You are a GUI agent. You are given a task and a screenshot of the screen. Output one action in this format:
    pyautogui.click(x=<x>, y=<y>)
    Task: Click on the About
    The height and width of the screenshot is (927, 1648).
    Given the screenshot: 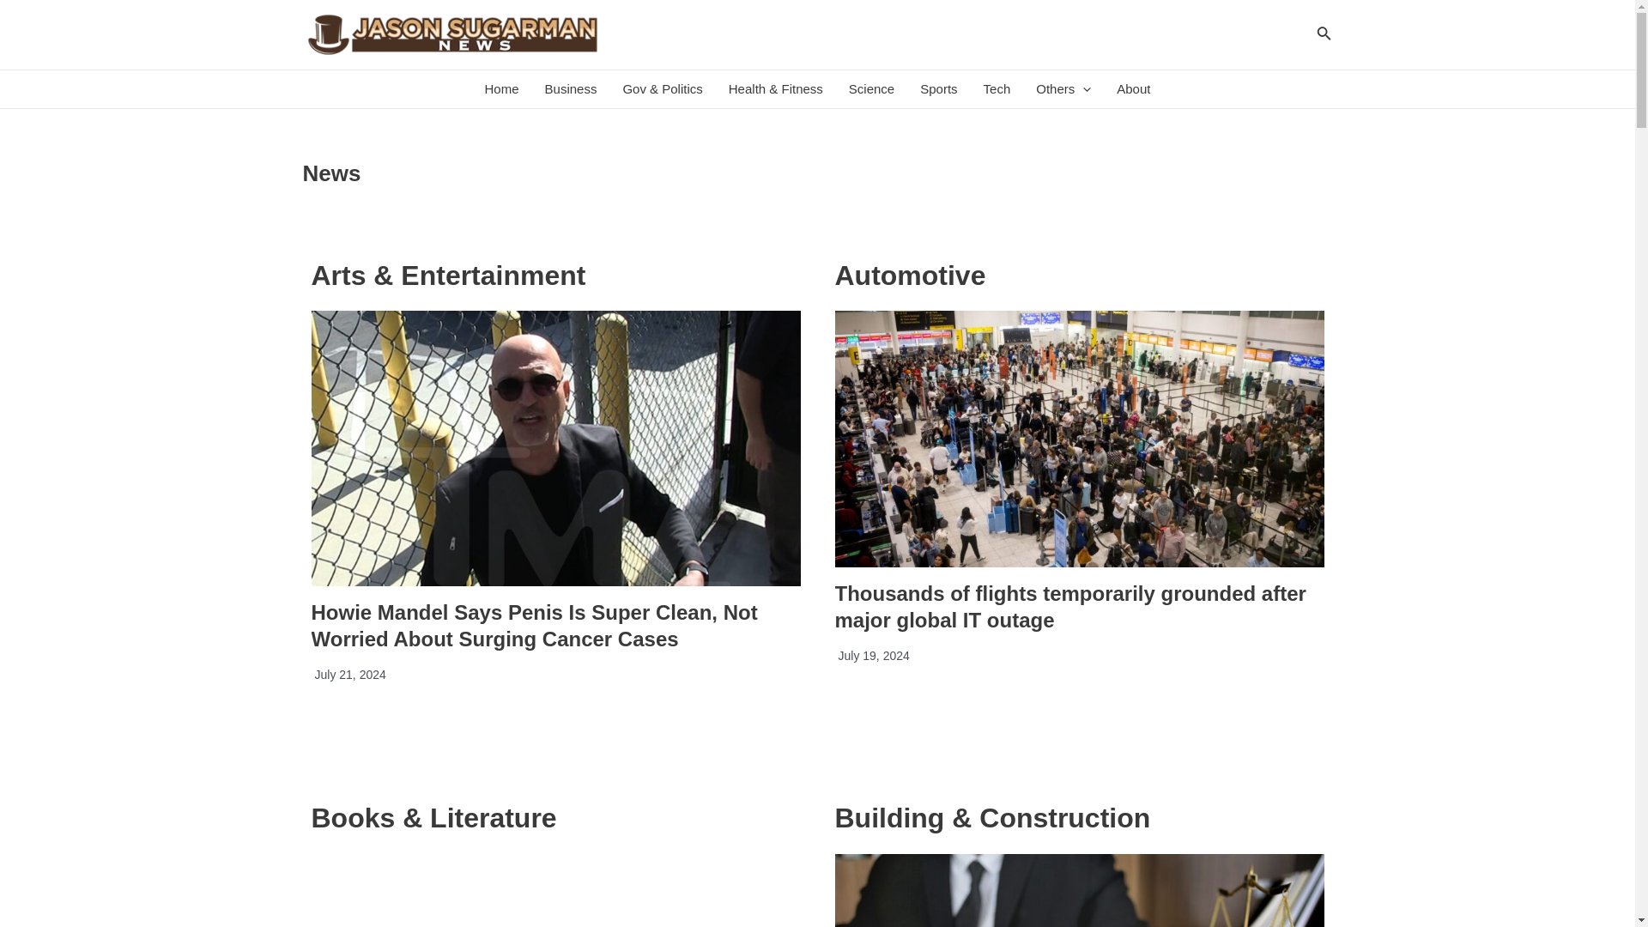 What is the action you would take?
    pyautogui.click(x=1133, y=89)
    